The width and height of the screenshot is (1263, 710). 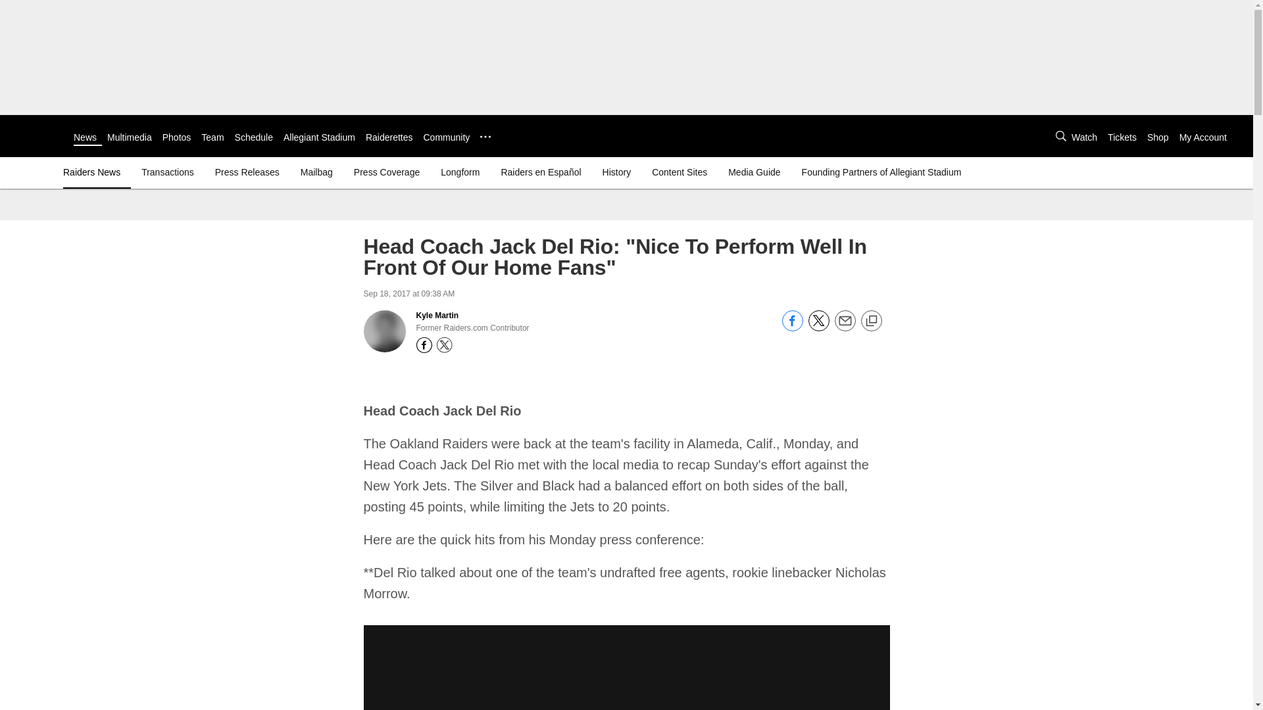 What do you see at coordinates (679, 172) in the screenshot?
I see `Content Sites` at bounding box center [679, 172].